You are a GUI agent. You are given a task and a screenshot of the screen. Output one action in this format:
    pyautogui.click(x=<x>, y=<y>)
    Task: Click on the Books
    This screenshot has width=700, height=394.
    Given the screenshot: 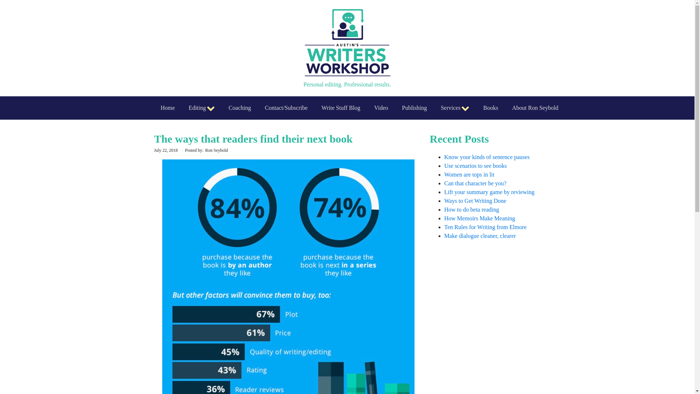 What is the action you would take?
    pyautogui.click(x=491, y=108)
    